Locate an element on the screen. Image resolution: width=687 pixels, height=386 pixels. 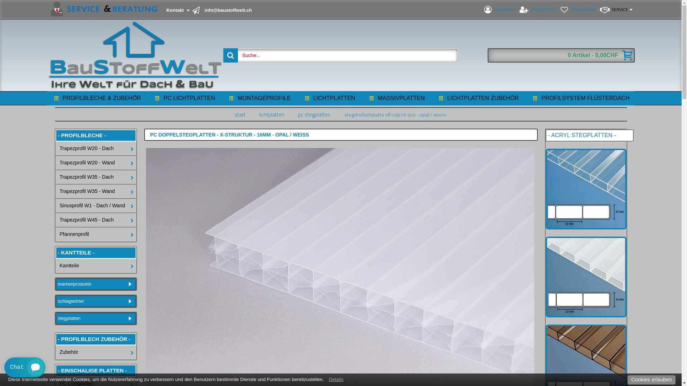
0 Artikel - 0,00CHF is located at coordinates (561, 55).